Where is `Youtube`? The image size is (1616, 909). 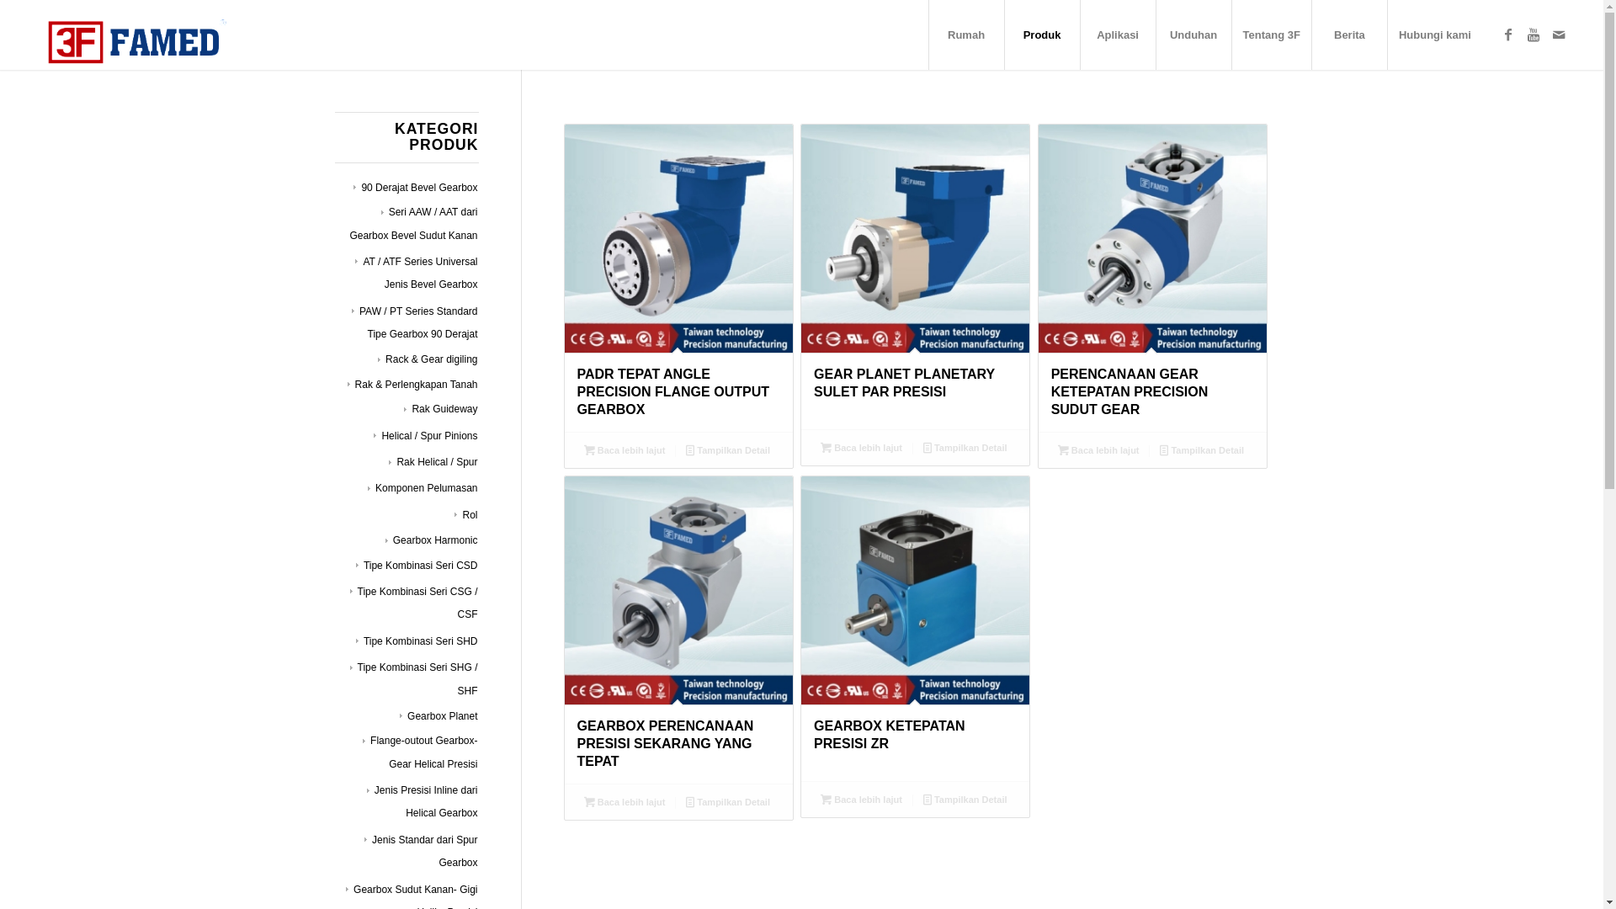 Youtube is located at coordinates (1534, 35).